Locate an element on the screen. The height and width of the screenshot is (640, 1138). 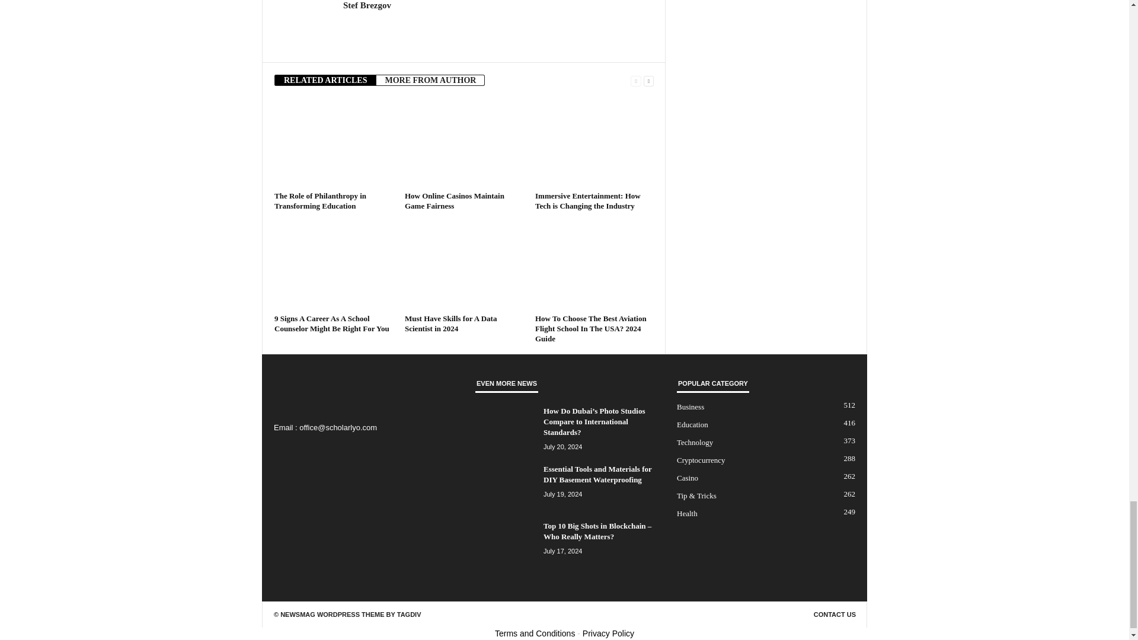
How Online Casinos Maintain Game Fairness is located at coordinates (454, 200).